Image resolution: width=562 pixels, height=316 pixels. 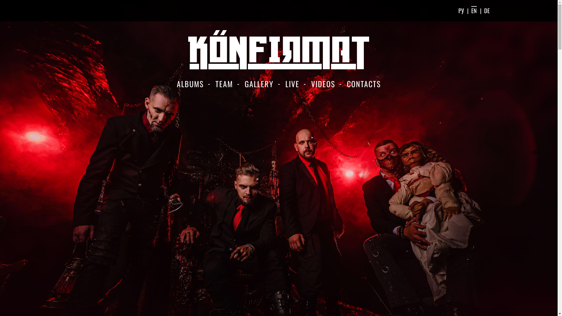 What do you see at coordinates (474, 11) in the screenshot?
I see `EN` at bounding box center [474, 11].